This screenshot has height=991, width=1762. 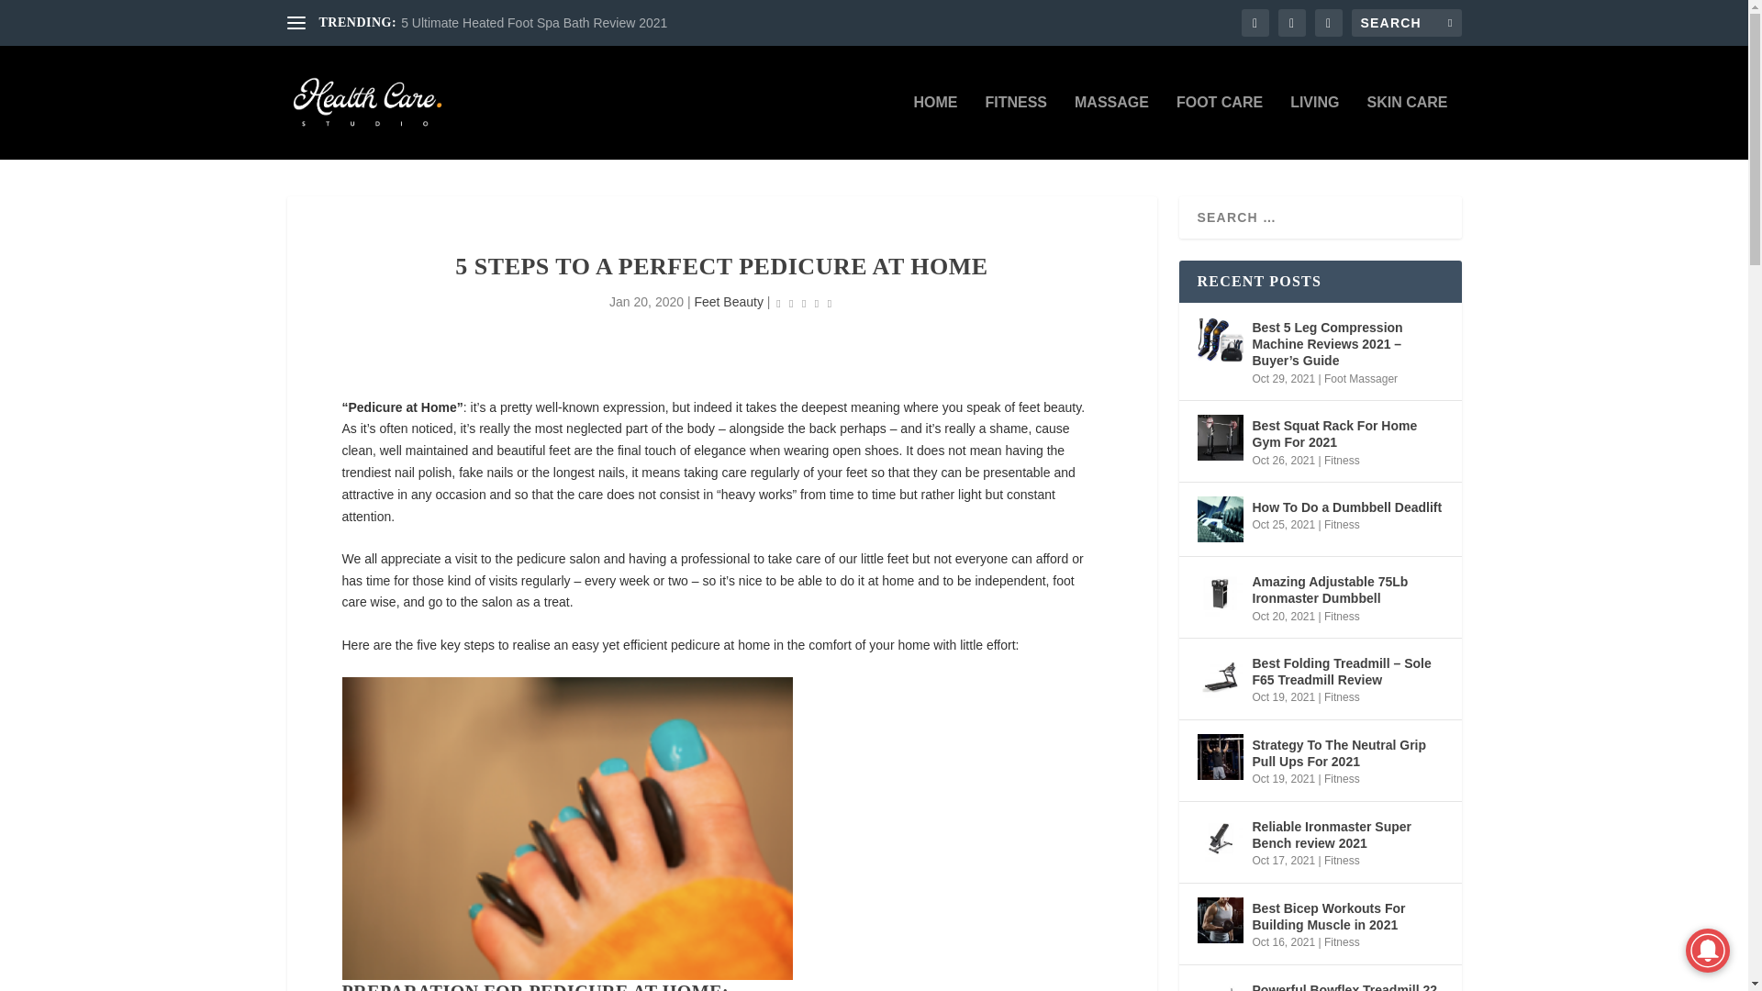 I want to click on MASSAGE, so click(x=1111, y=127).